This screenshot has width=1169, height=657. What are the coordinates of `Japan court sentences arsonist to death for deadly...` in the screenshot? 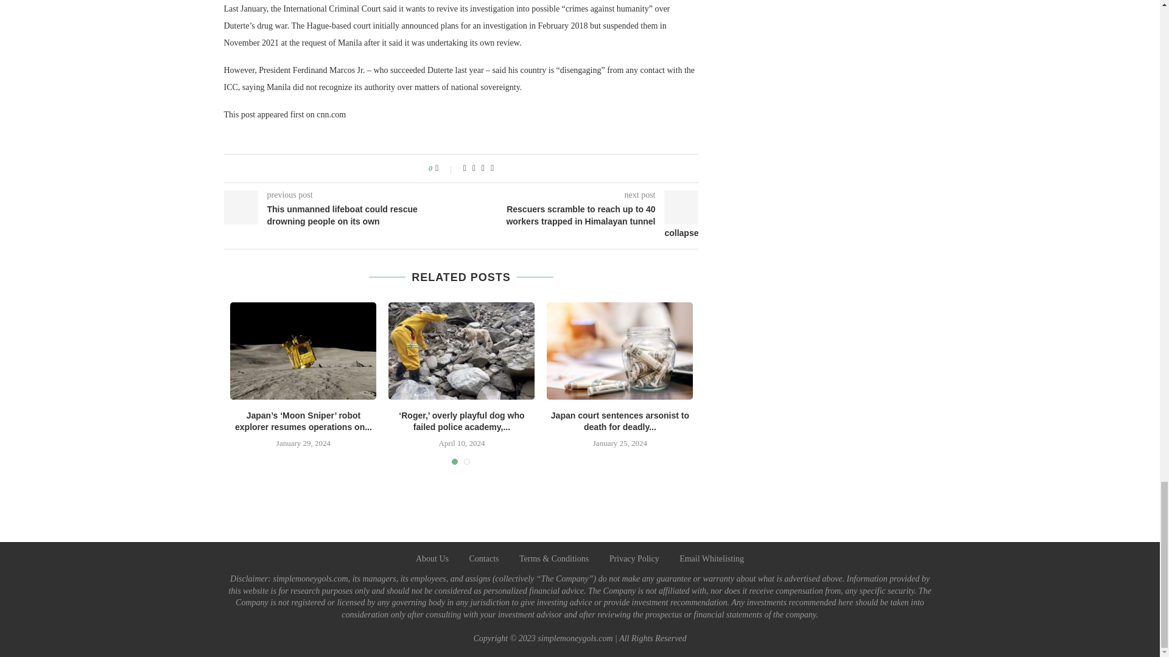 It's located at (620, 421).